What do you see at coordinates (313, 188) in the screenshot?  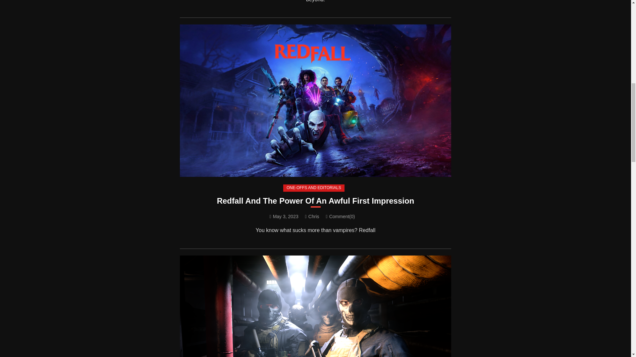 I see `ONE-OFFS AND EDITORIALS` at bounding box center [313, 188].